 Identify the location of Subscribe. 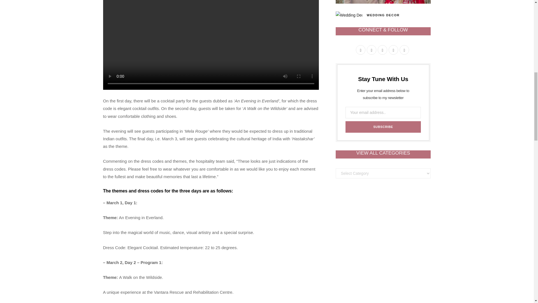
(383, 127).